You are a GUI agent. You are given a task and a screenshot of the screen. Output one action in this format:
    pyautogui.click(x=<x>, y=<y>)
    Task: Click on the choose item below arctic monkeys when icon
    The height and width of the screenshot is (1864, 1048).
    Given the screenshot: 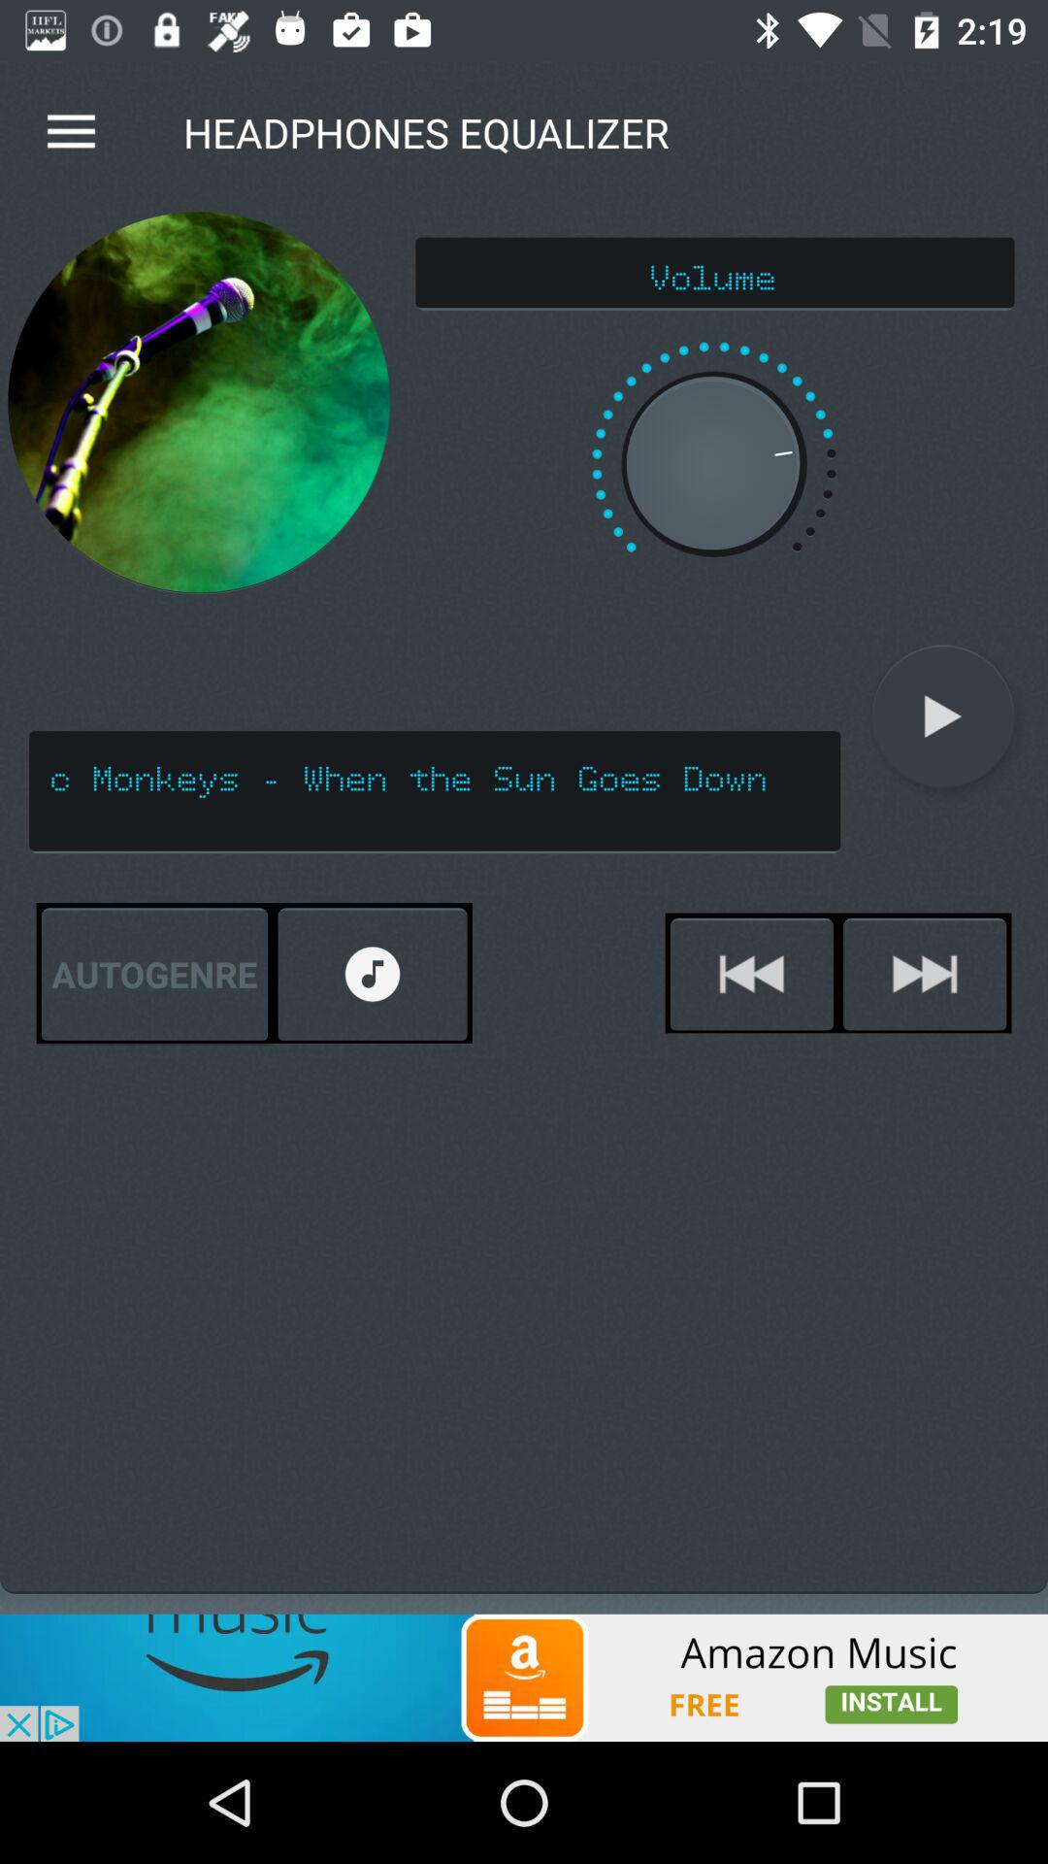 What is the action you would take?
    pyautogui.click(x=154, y=975)
    